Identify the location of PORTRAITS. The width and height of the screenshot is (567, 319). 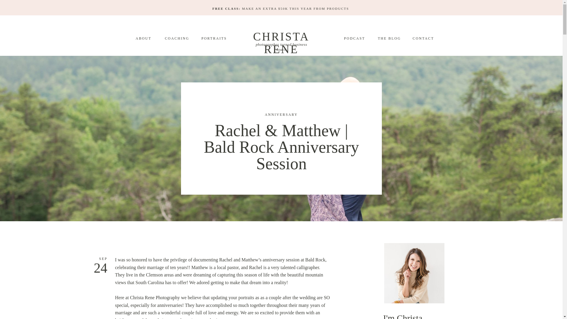
(214, 38).